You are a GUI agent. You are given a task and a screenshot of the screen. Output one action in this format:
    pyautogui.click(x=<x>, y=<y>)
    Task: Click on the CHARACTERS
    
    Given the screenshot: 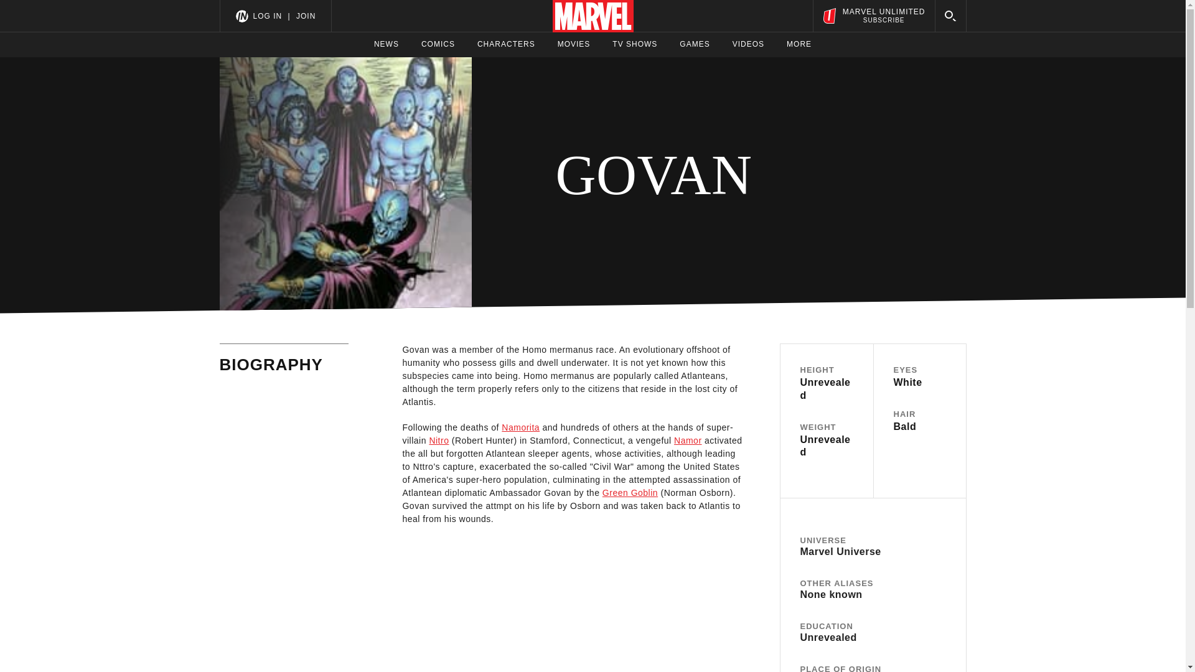 What is the action you would take?
    pyautogui.click(x=506, y=44)
    